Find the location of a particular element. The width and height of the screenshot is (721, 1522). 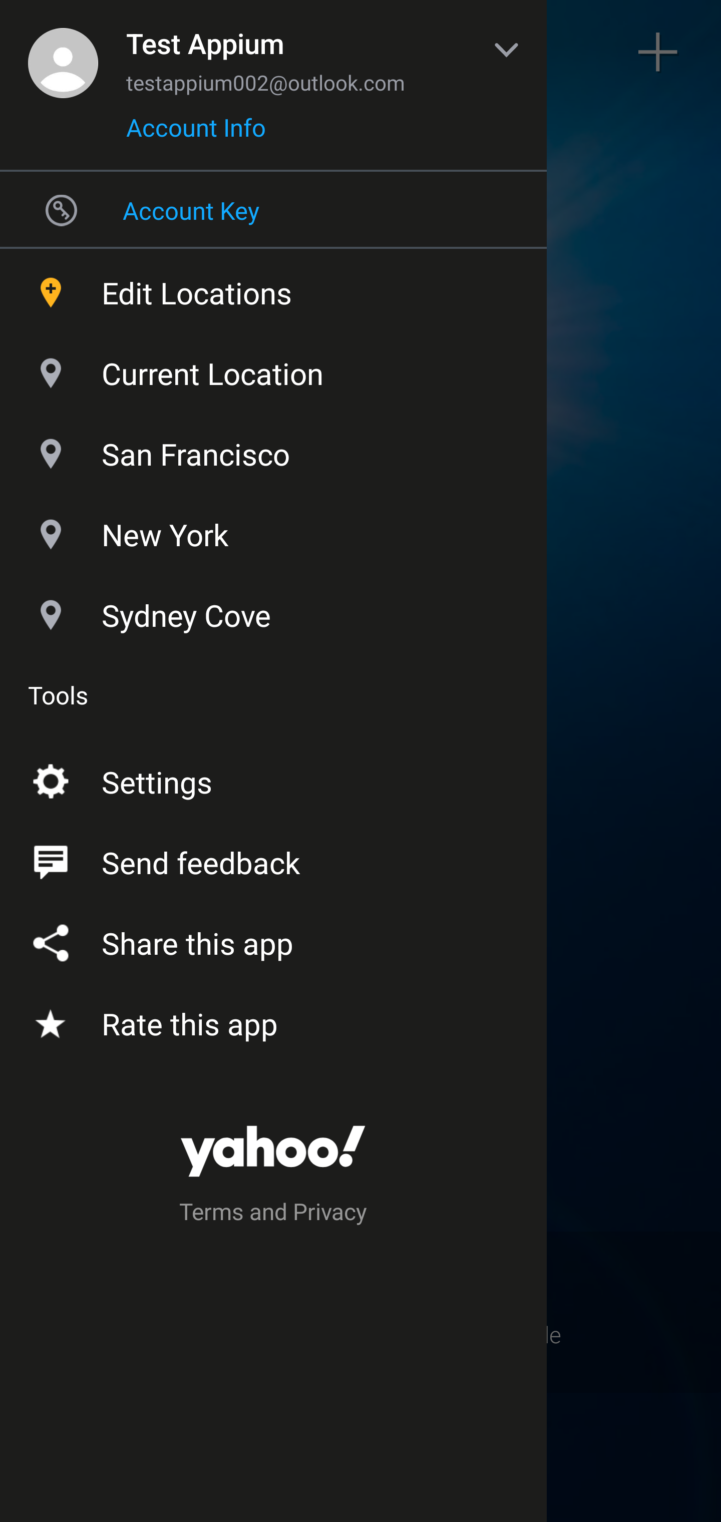

Terms and Privacy Terms and privacy button is located at coordinates (273, 1215).